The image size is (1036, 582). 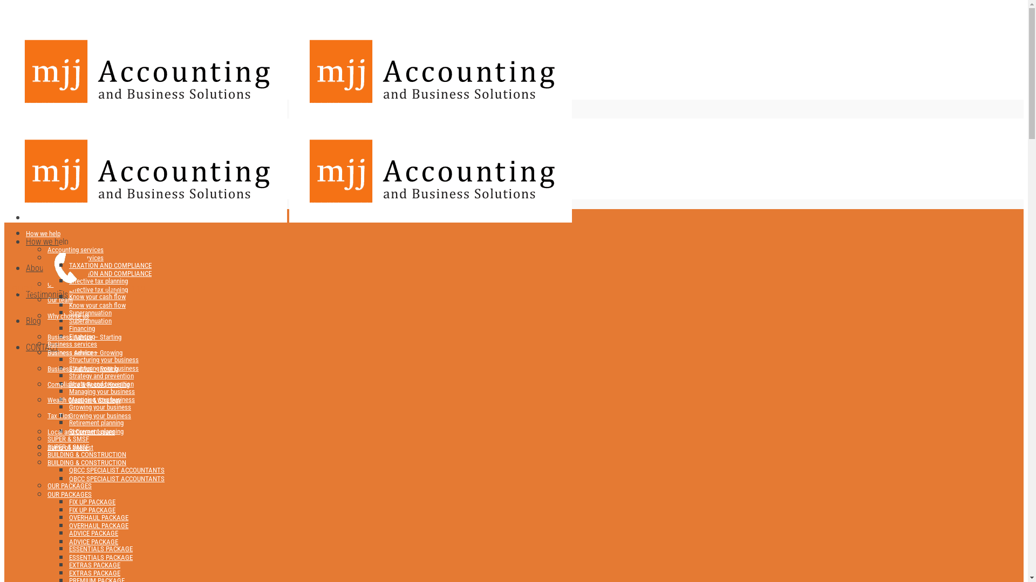 What do you see at coordinates (82, 336) in the screenshot?
I see `Financing` at bounding box center [82, 336].